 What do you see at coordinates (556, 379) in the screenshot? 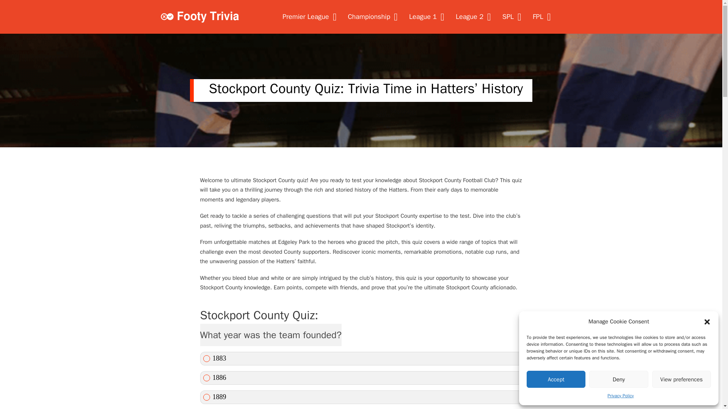
I see `Accept` at bounding box center [556, 379].